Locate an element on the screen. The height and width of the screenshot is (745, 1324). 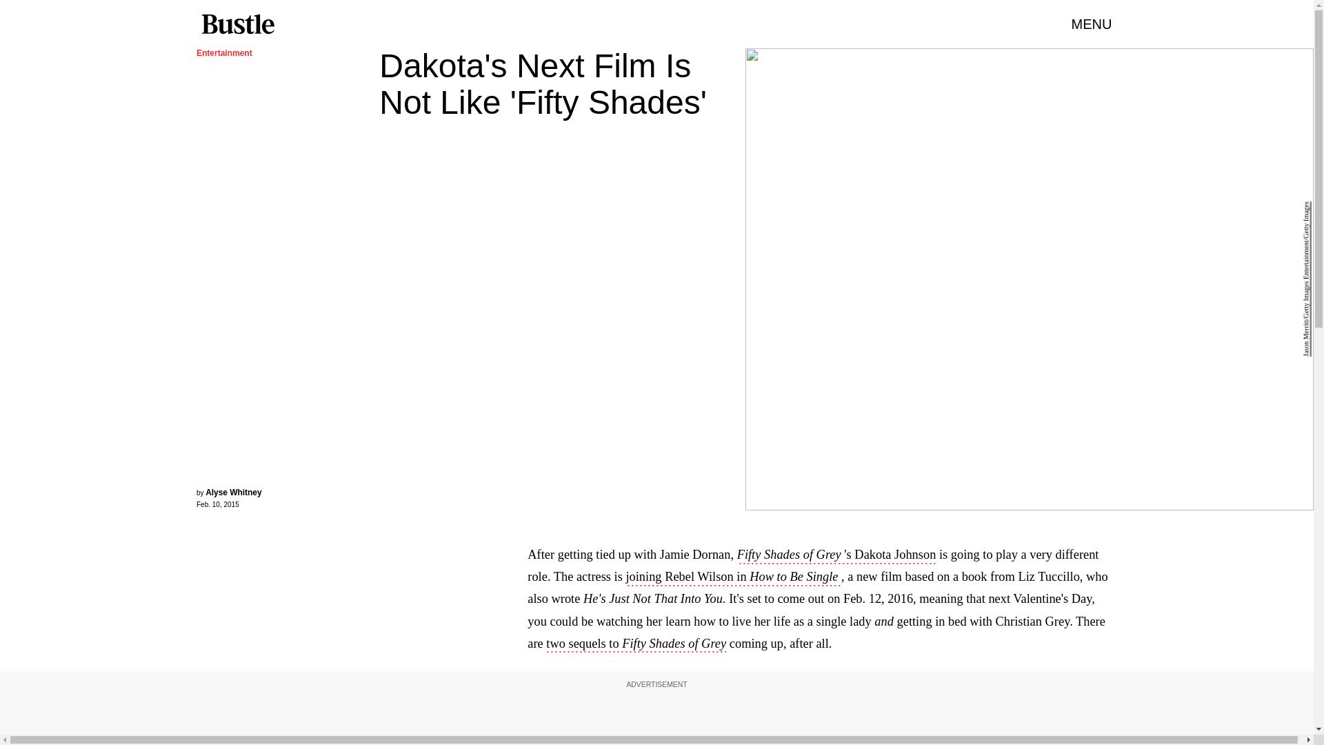
Fifty Shades of Grey 's Dakota Johnson is located at coordinates (836, 555).